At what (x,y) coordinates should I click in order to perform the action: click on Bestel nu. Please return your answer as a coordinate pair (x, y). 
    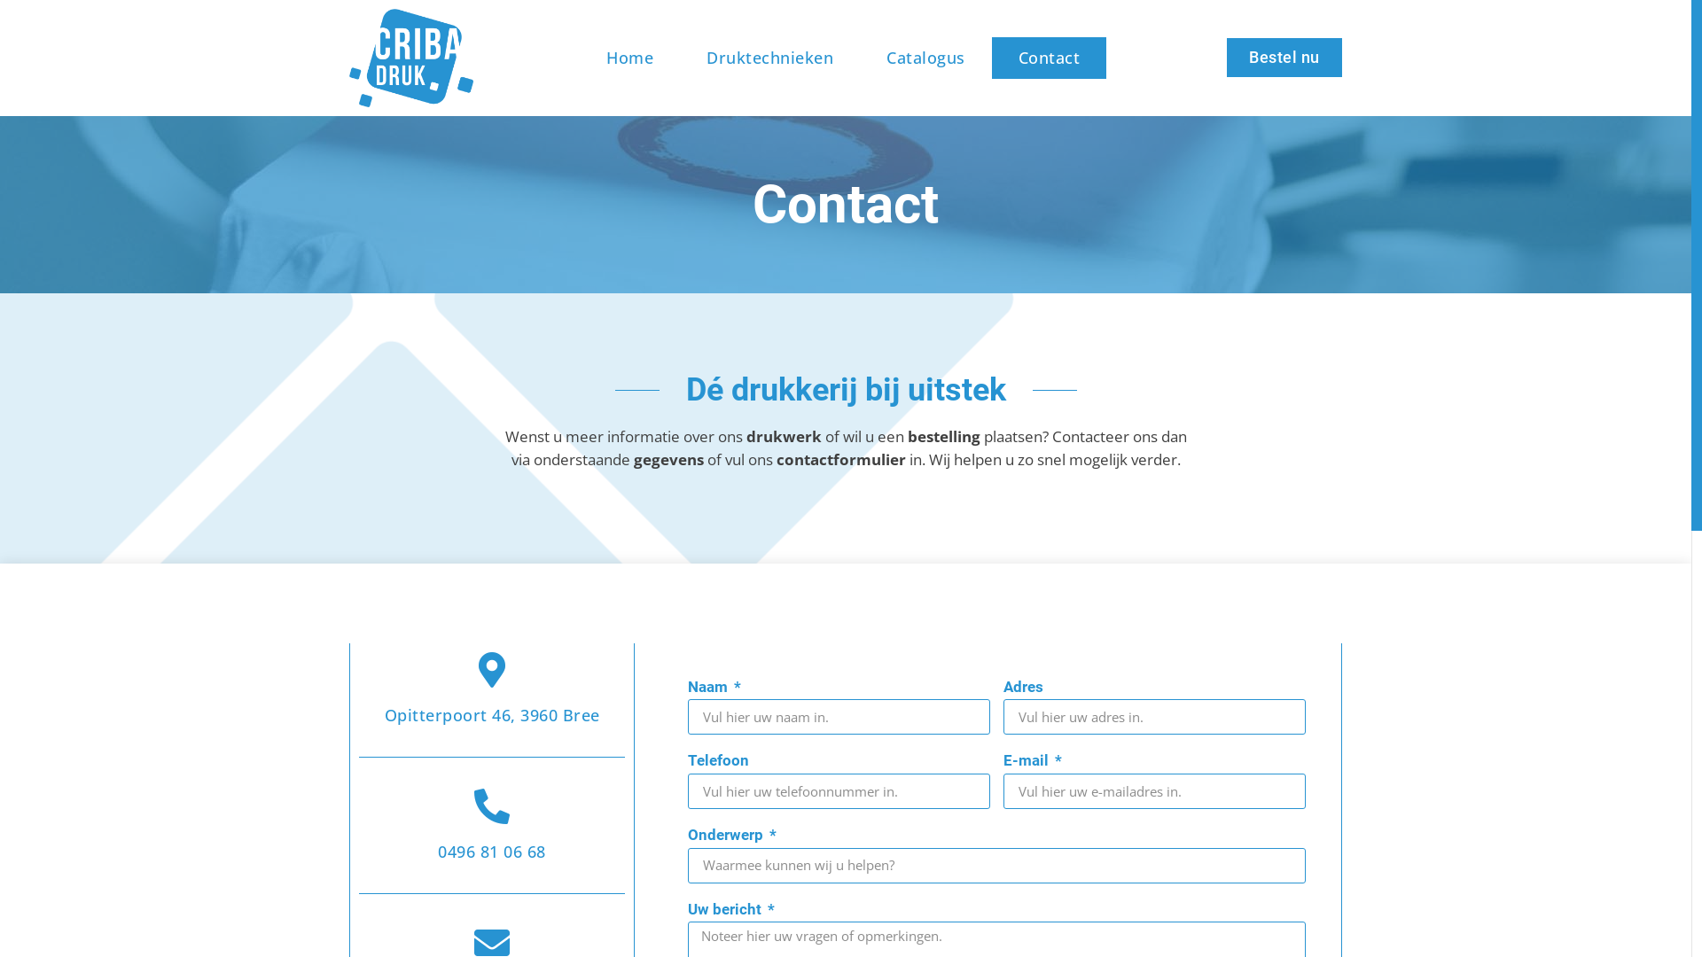
    Looking at the image, I should click on (1284, 58).